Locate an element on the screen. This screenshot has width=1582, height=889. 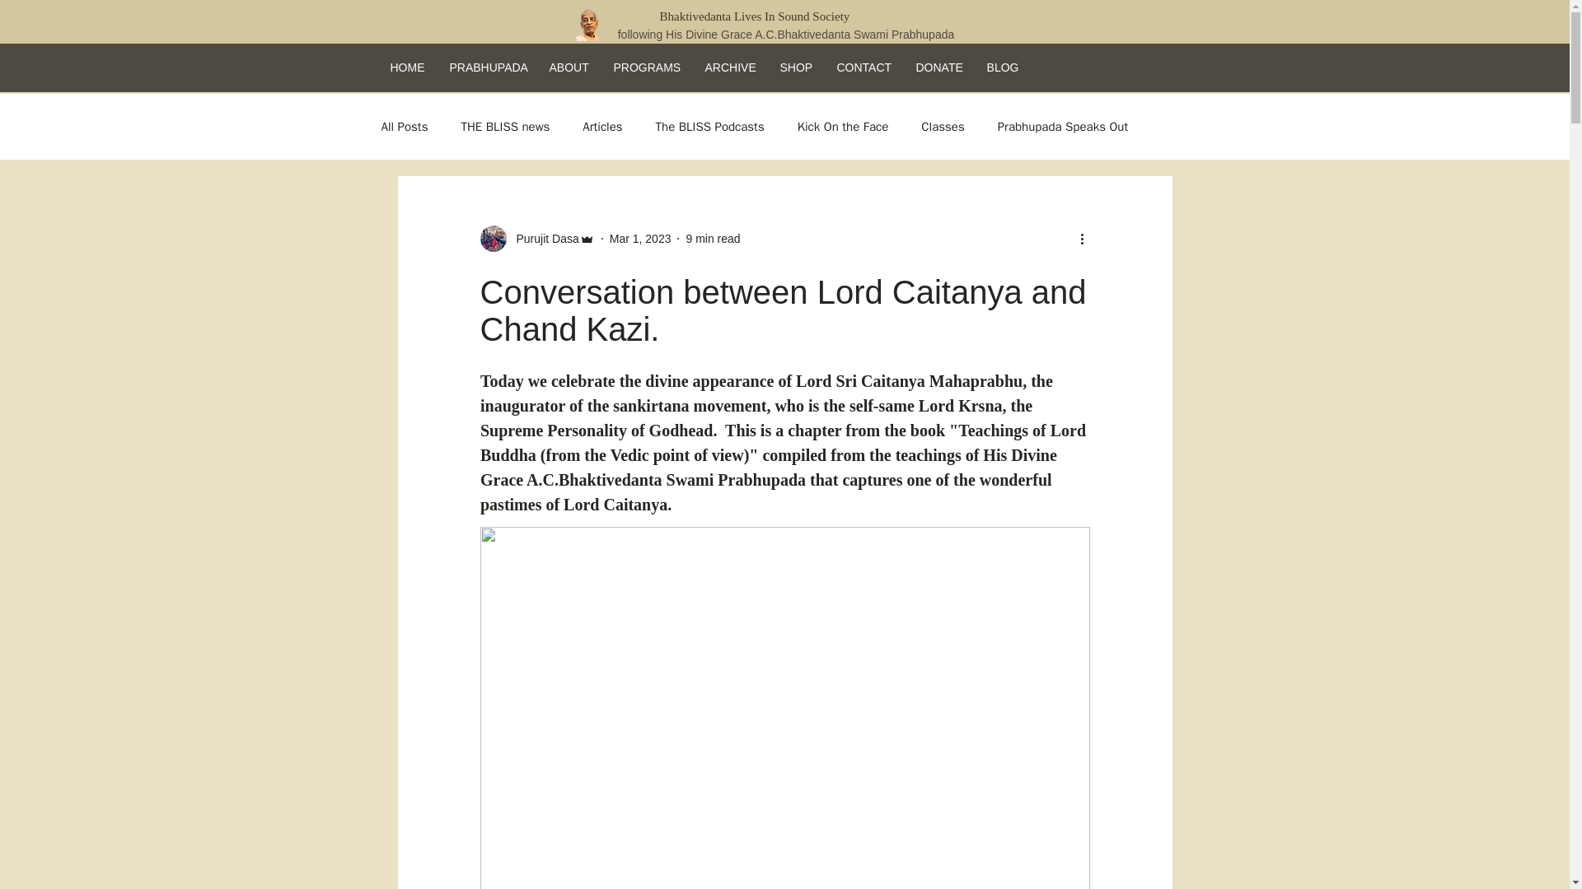
ARCHIVE is located at coordinates (730, 67).